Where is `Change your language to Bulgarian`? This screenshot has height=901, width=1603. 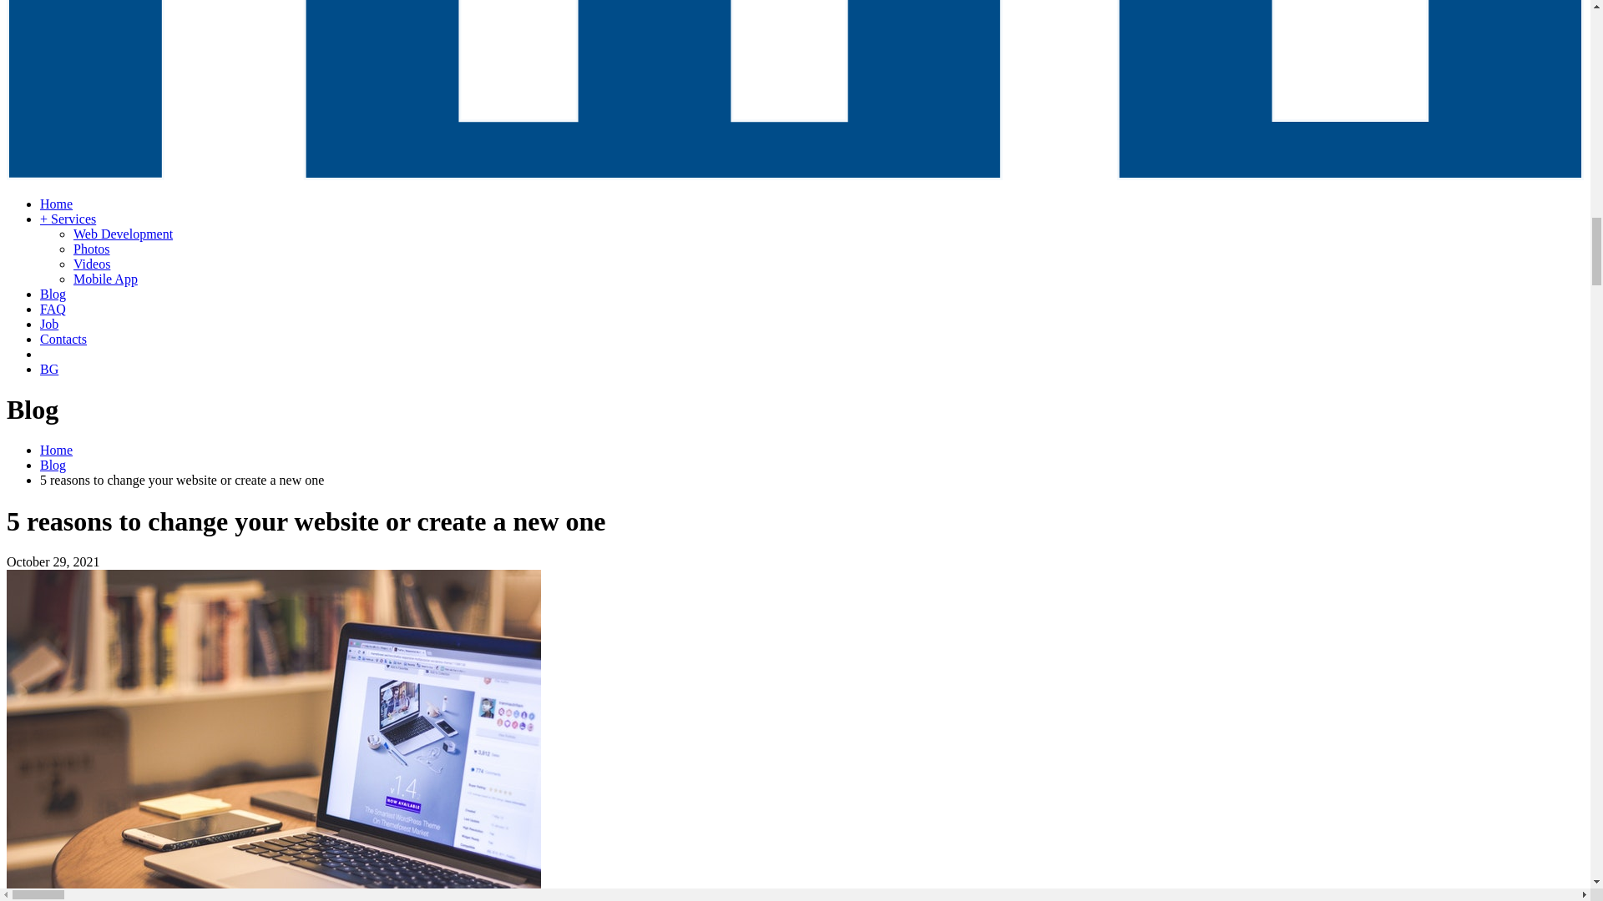
Change your language to Bulgarian is located at coordinates (48, 369).